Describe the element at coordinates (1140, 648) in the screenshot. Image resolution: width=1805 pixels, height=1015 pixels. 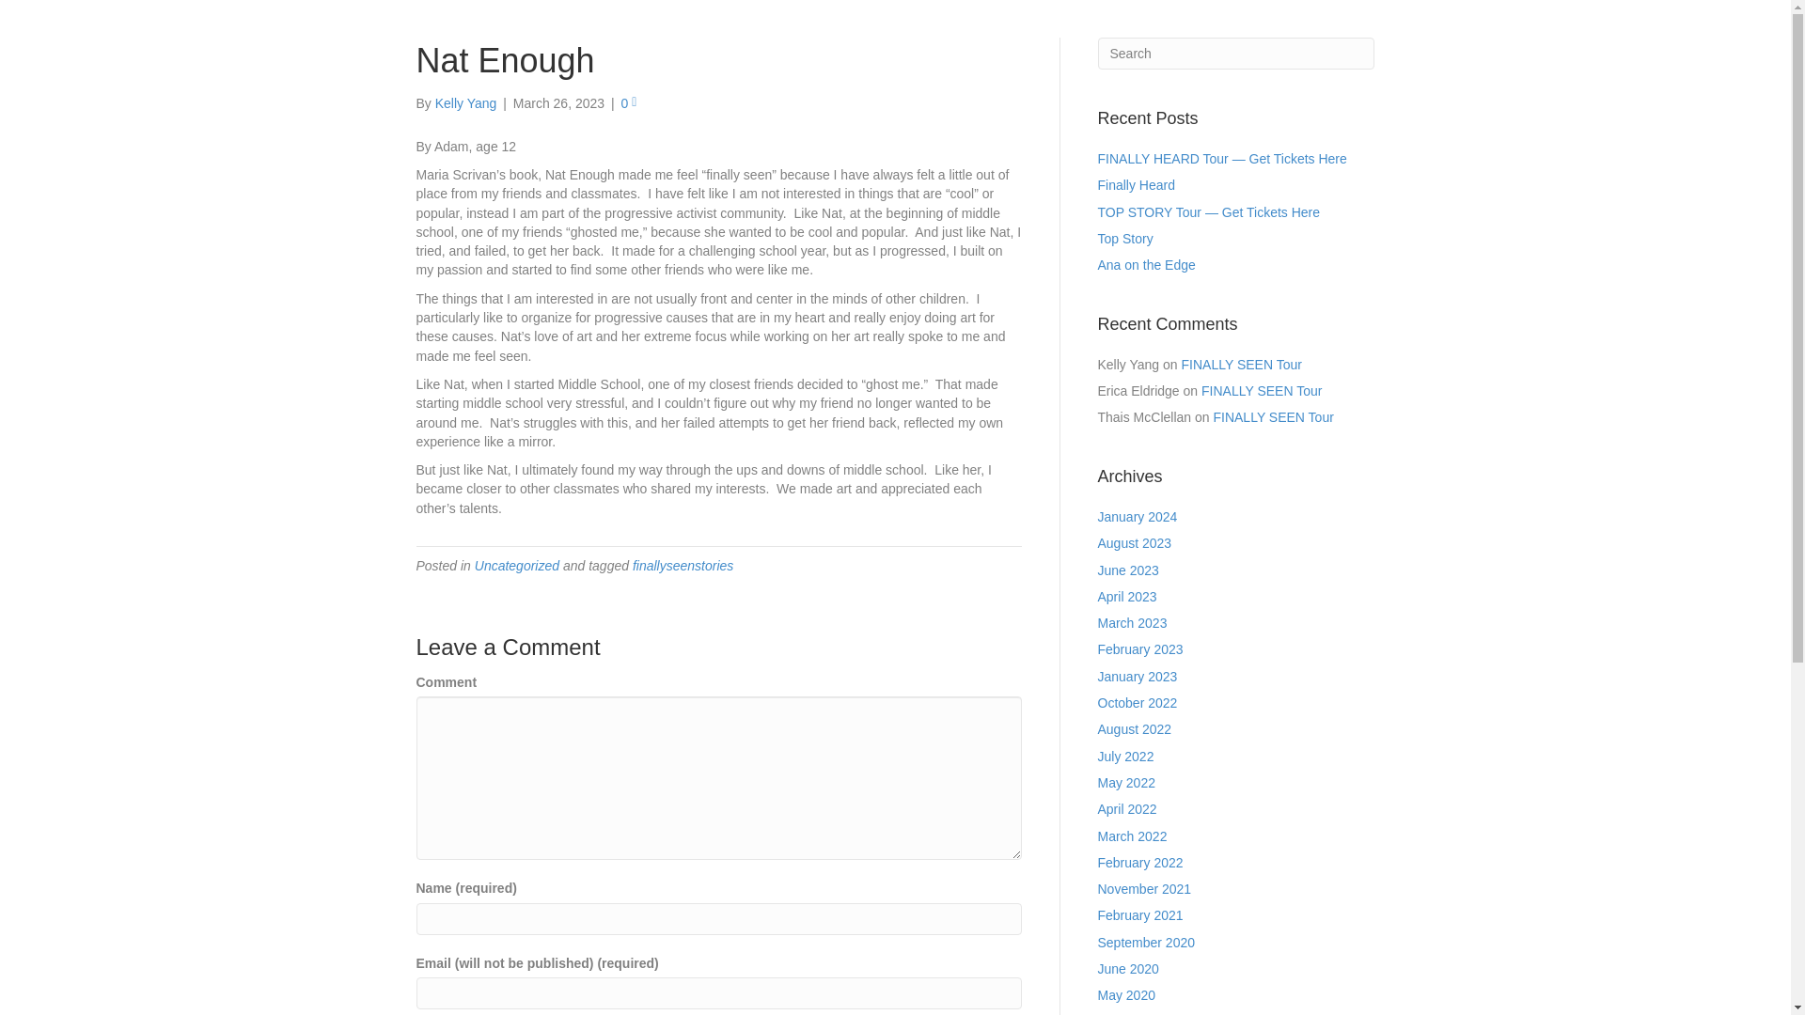
I see `February 2023` at that location.